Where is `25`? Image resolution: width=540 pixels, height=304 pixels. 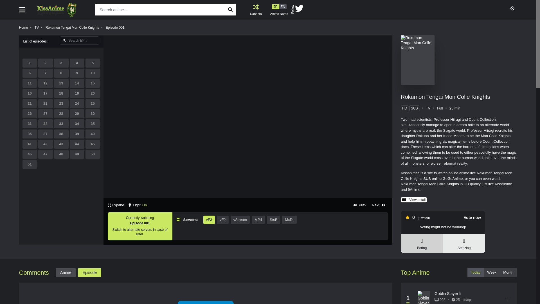
25 is located at coordinates (93, 104).